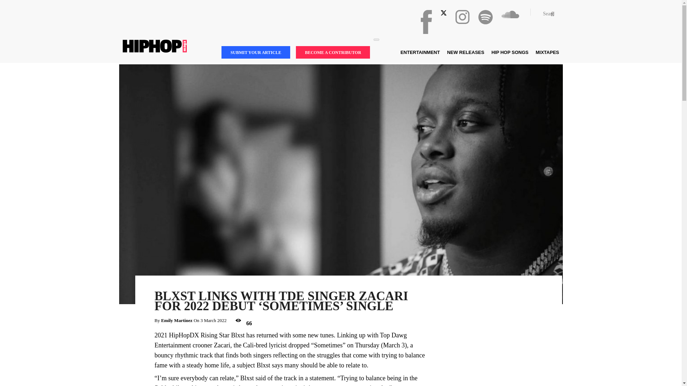 This screenshot has width=687, height=386. I want to click on MIXTAPES, so click(547, 52).